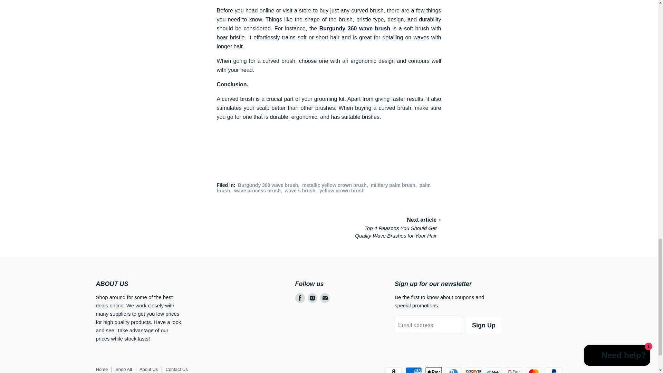 The image size is (663, 373). What do you see at coordinates (473, 370) in the screenshot?
I see `Discover` at bounding box center [473, 370].